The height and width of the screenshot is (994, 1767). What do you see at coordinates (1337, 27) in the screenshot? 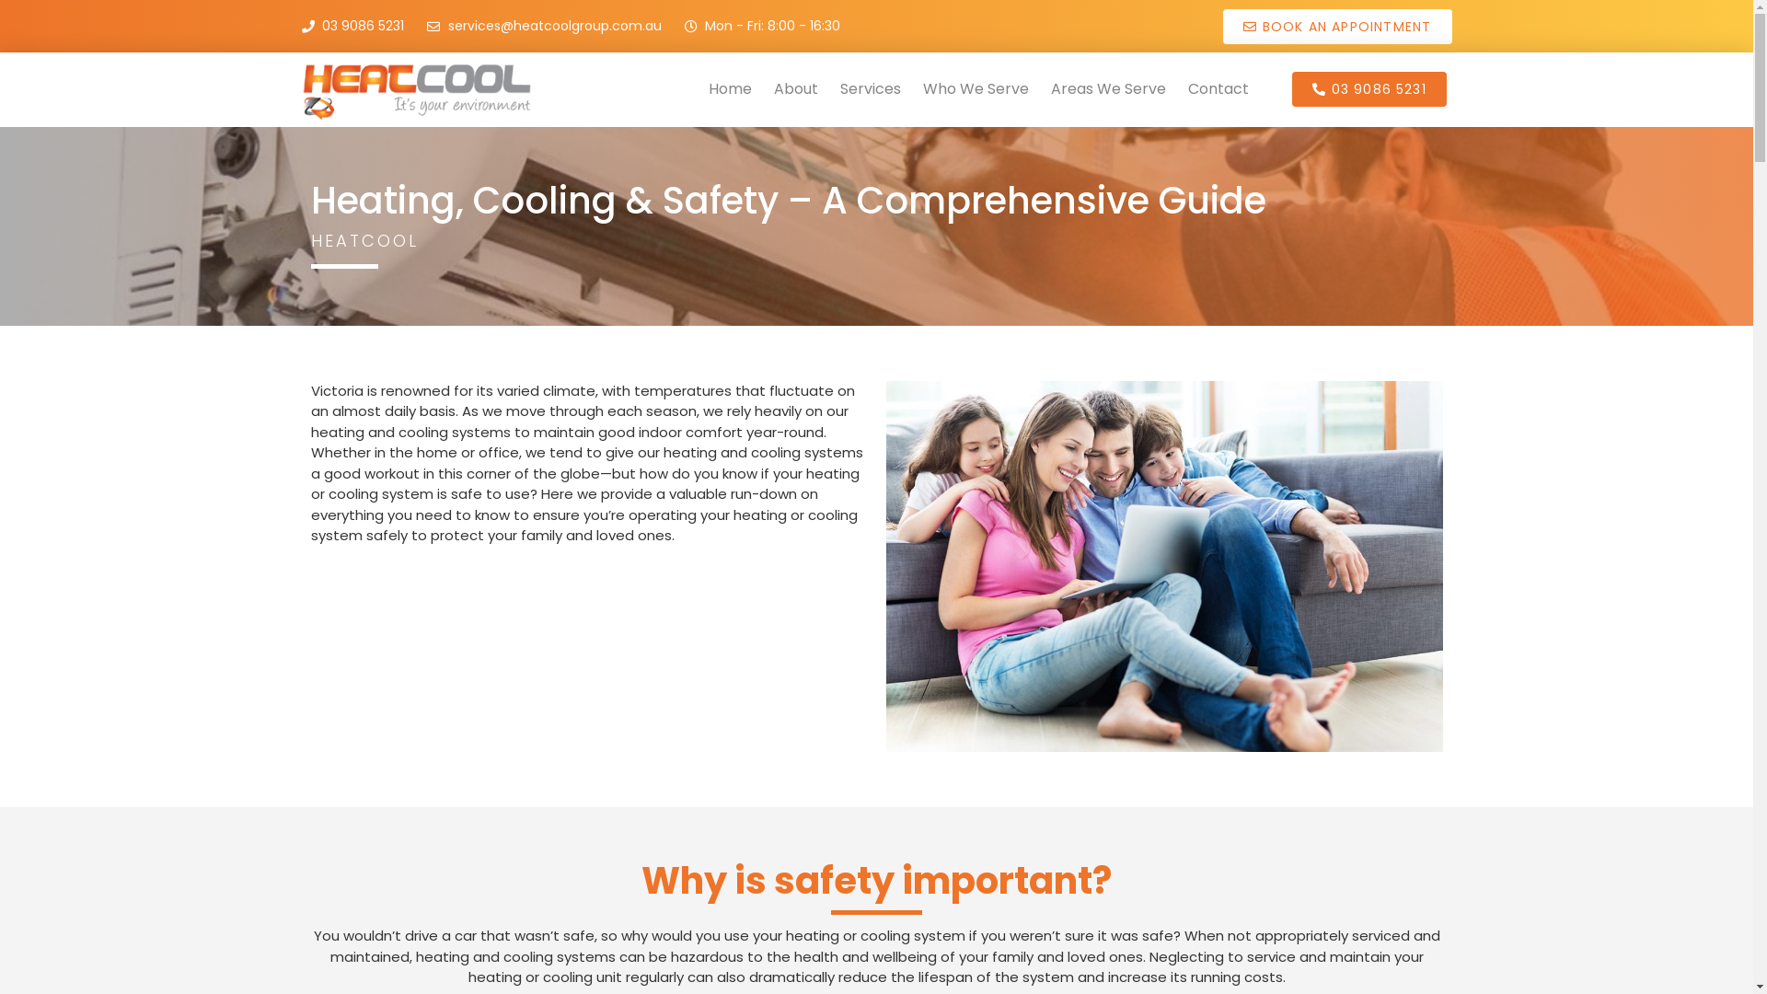
I see `BOOK AN APPOINTMENT` at bounding box center [1337, 27].